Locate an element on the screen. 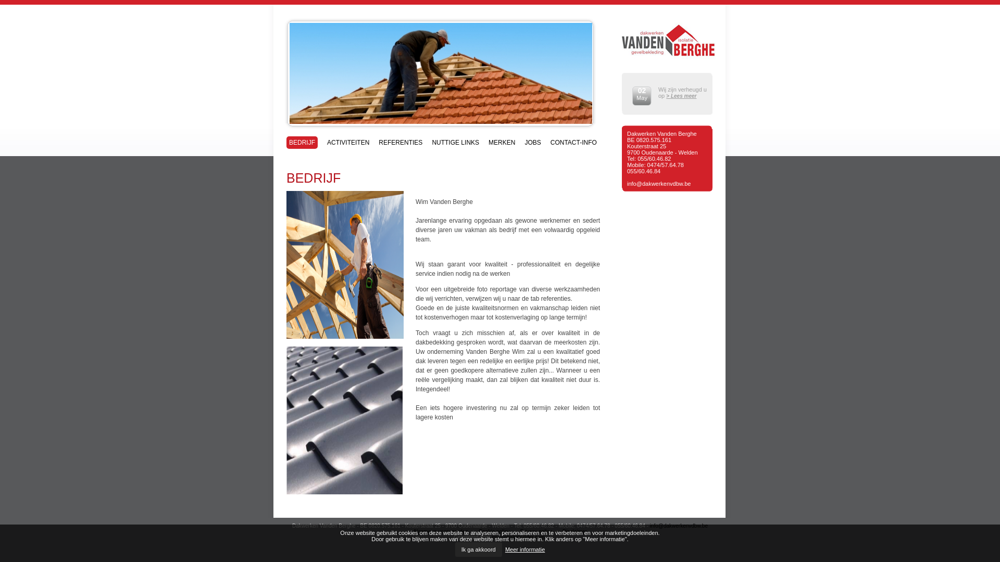 This screenshot has height=562, width=1000. Meer informatie is located at coordinates (525, 550).